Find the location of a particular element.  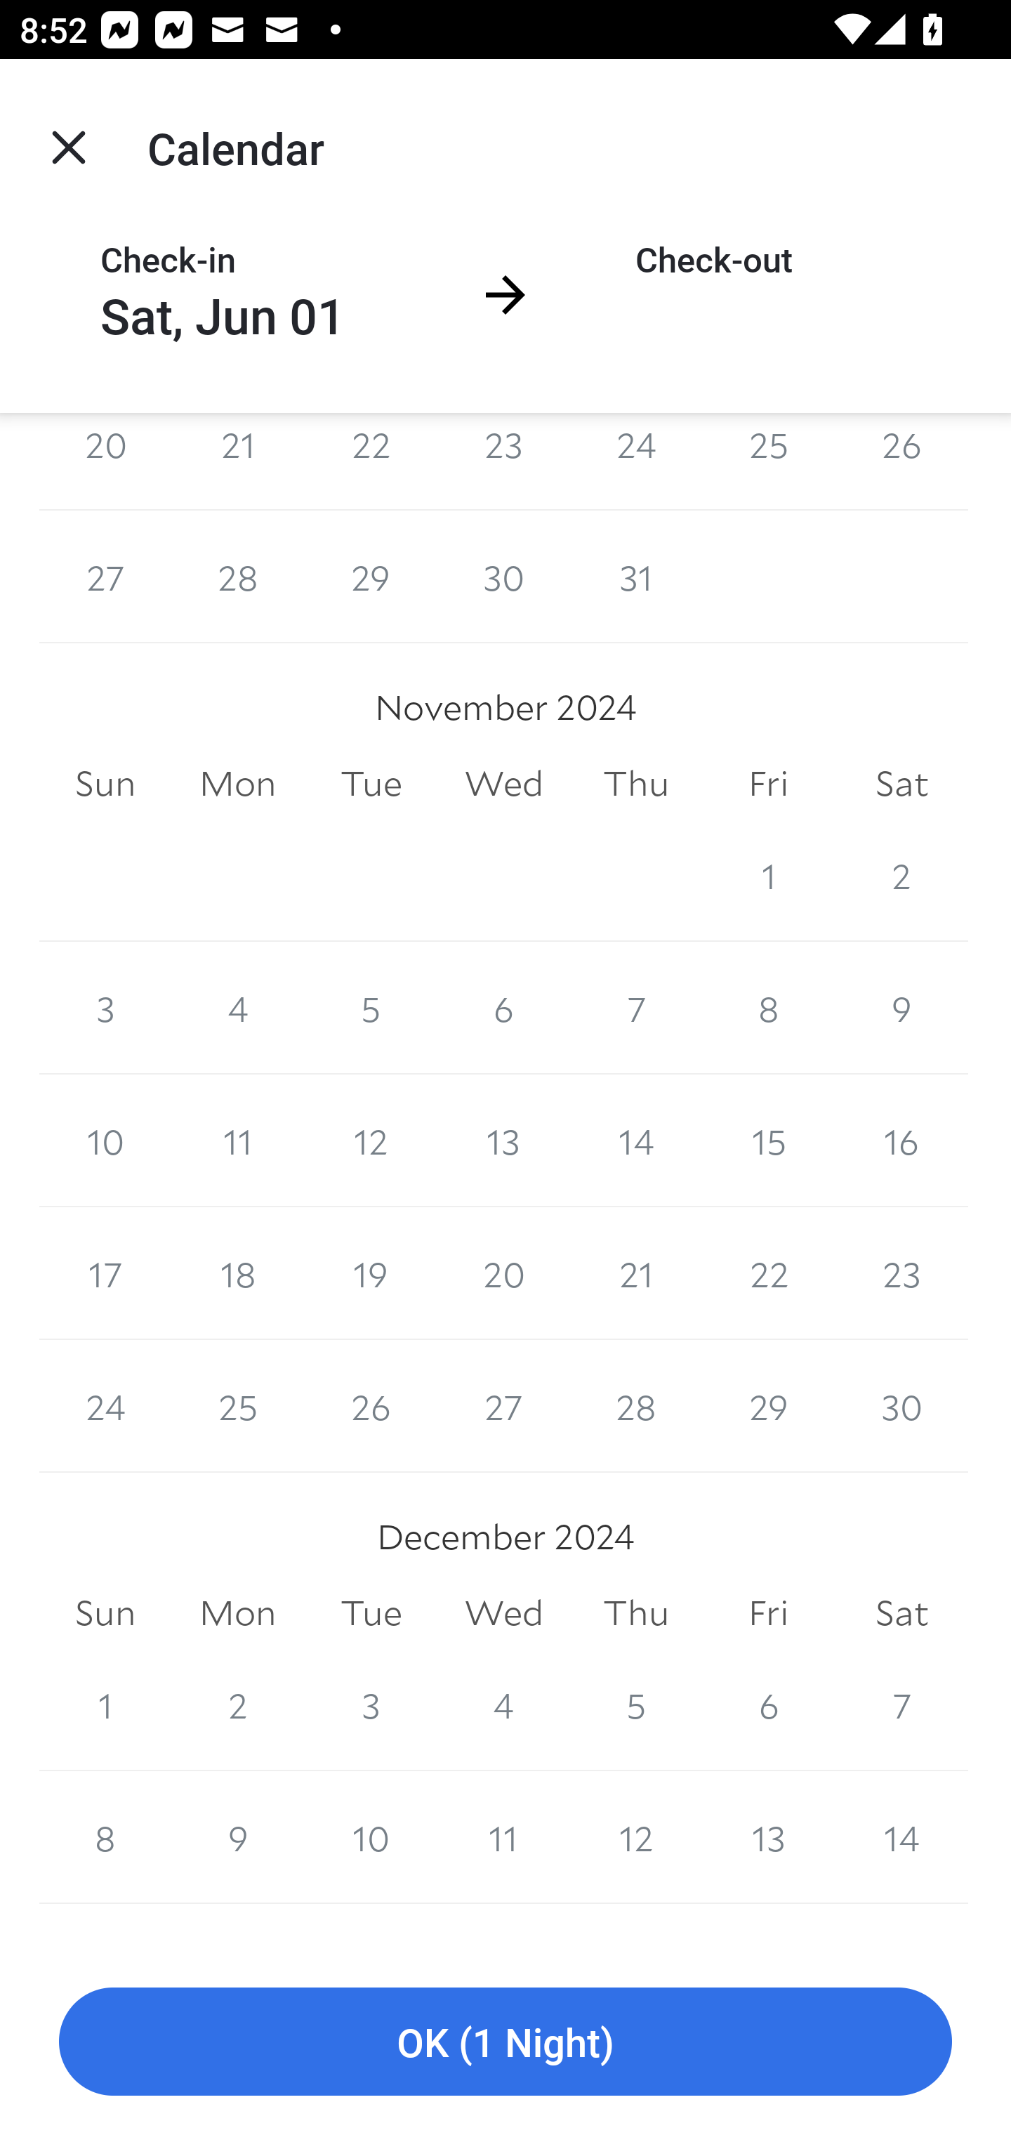

31 31 October 2024 is located at coordinates (636, 576).